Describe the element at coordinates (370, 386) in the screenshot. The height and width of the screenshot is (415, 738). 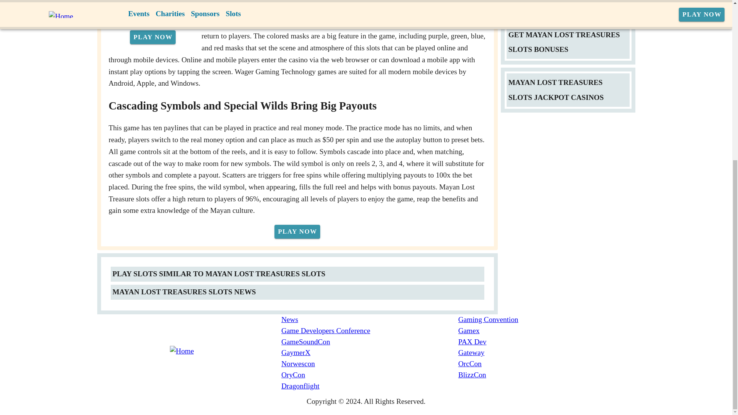
I see `Dragonflight` at that location.